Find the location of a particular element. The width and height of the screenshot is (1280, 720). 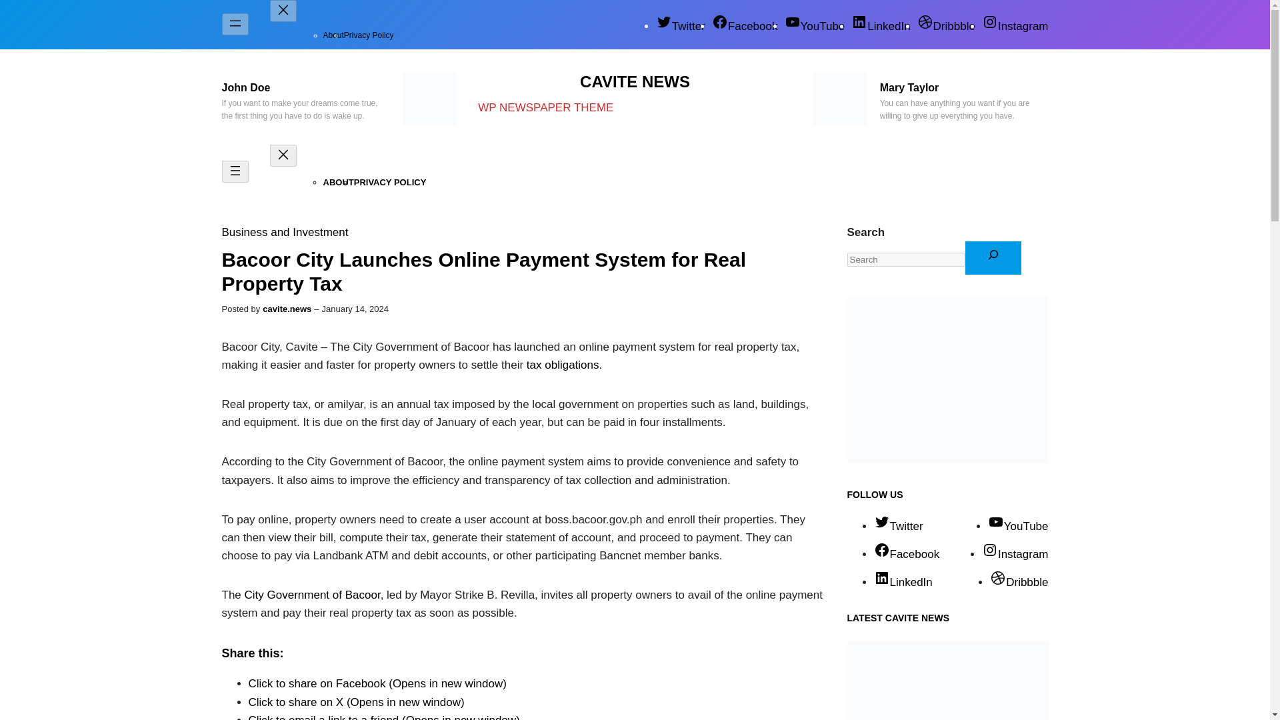

City Government of Bacoor is located at coordinates (312, 595).